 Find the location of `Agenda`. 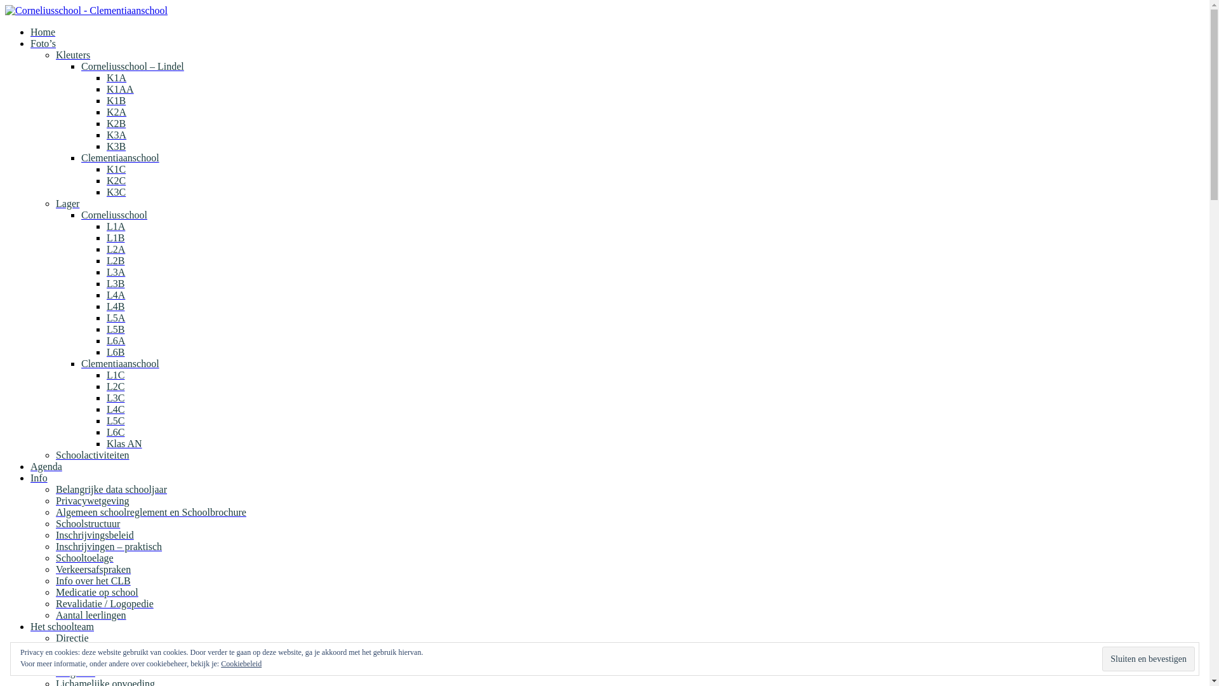

Agenda is located at coordinates (46, 466).